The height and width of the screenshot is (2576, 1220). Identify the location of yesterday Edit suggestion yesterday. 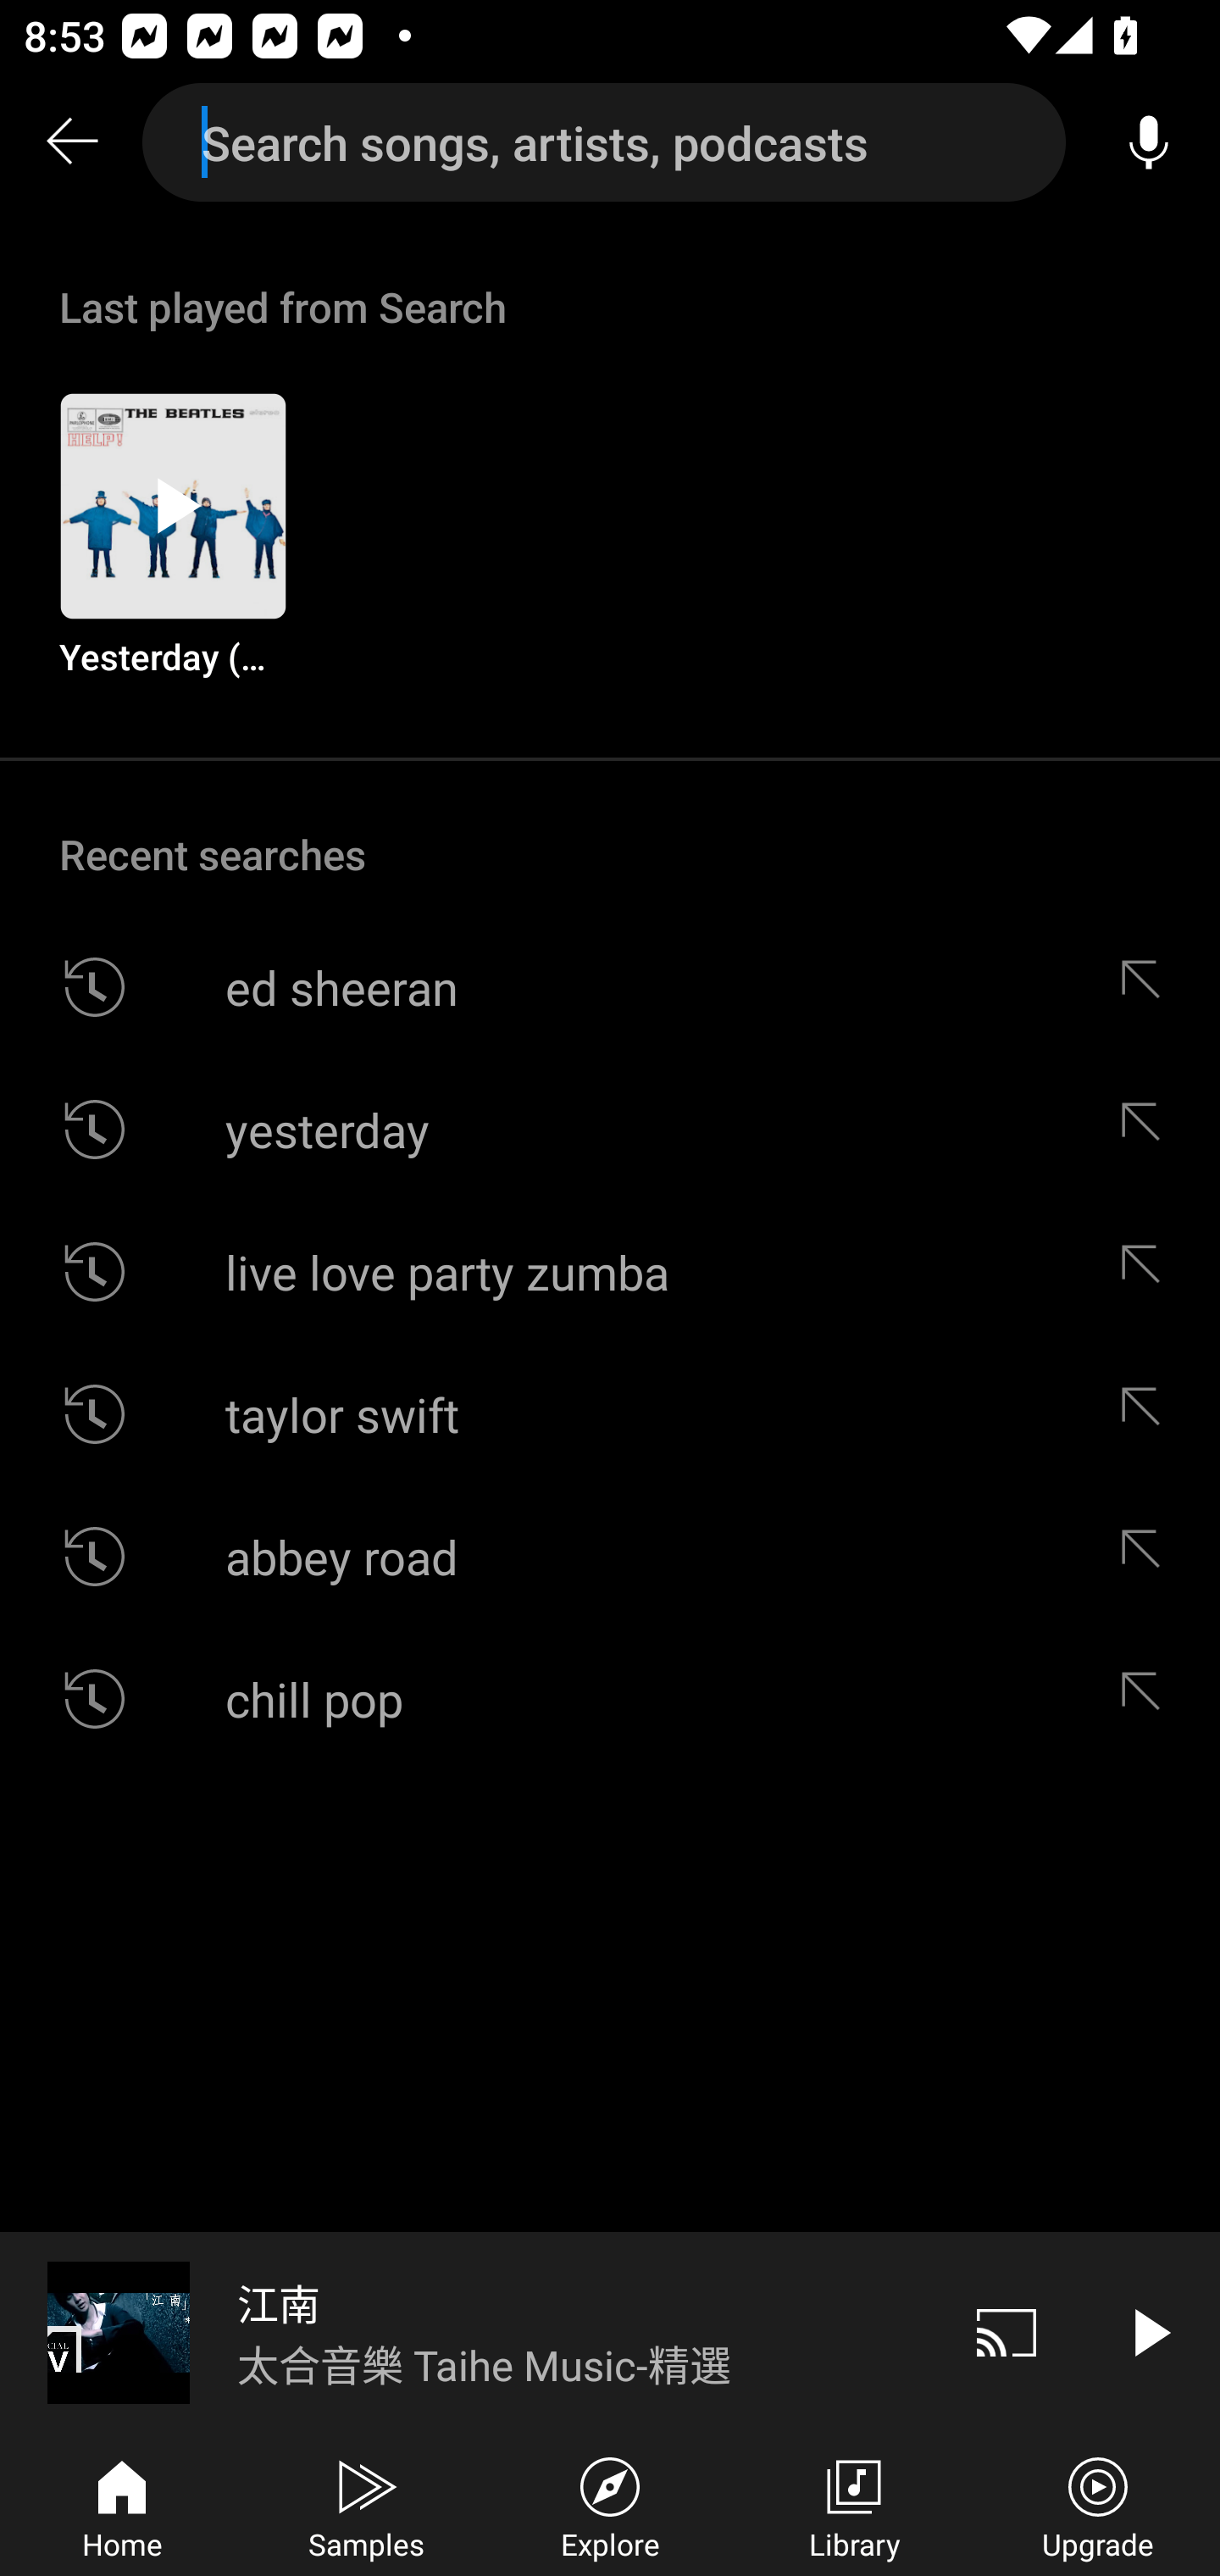
(610, 1129).